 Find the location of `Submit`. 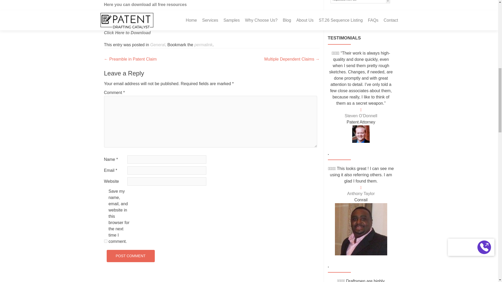

Submit is located at coordinates (345, 18).